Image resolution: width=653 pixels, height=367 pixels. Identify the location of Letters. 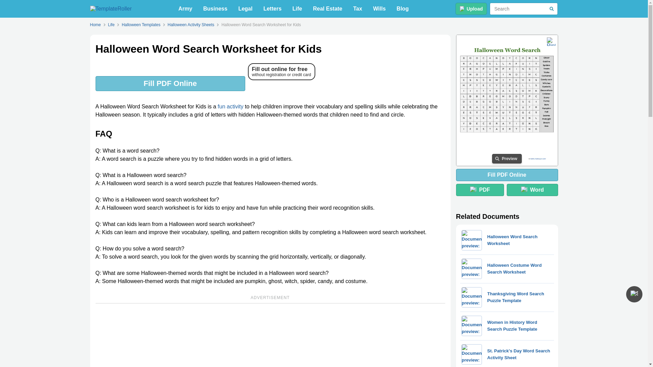
(272, 9).